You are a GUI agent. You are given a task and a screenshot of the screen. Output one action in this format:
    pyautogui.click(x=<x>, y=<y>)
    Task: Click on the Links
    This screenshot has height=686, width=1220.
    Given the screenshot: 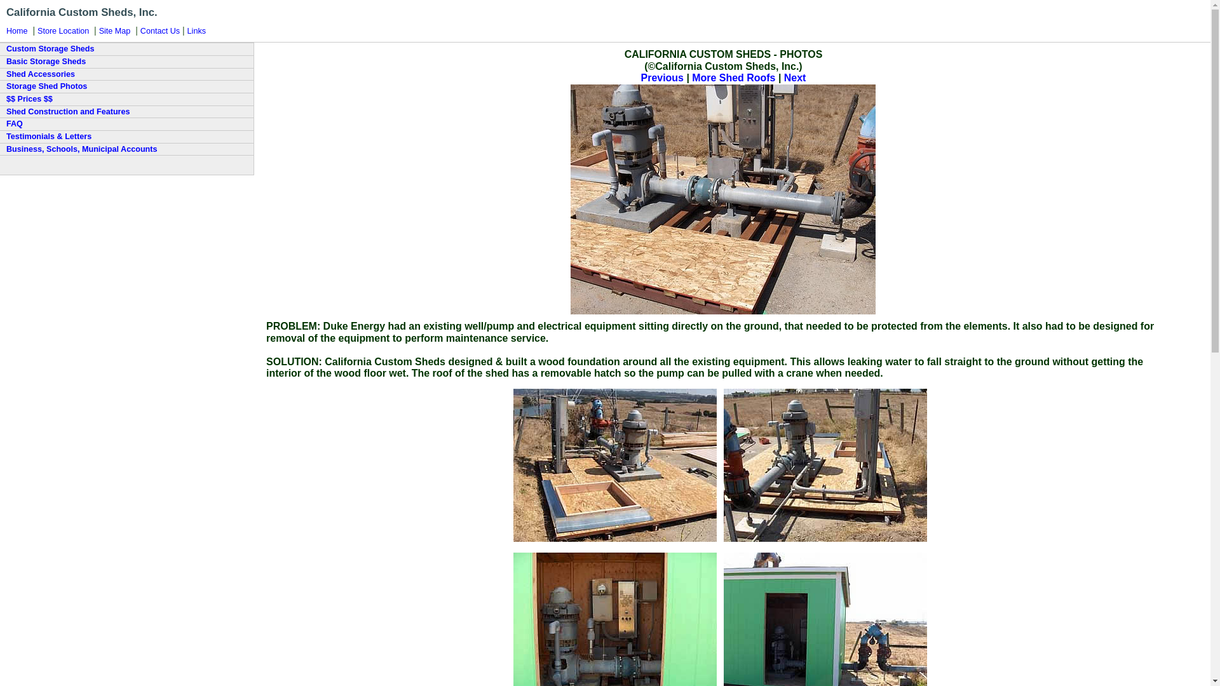 What is the action you would take?
    pyautogui.click(x=198, y=31)
    